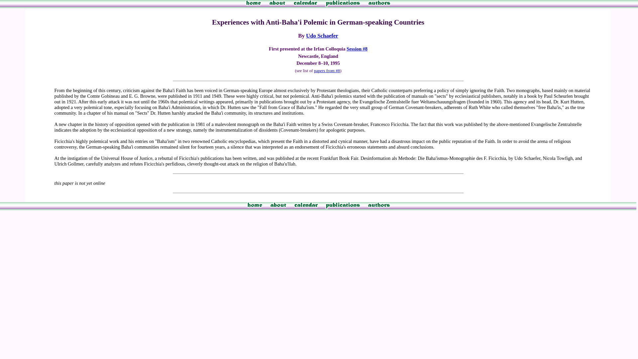 The height and width of the screenshot is (359, 638). What do you see at coordinates (322, 36) in the screenshot?
I see `Udo Schaefer` at bounding box center [322, 36].